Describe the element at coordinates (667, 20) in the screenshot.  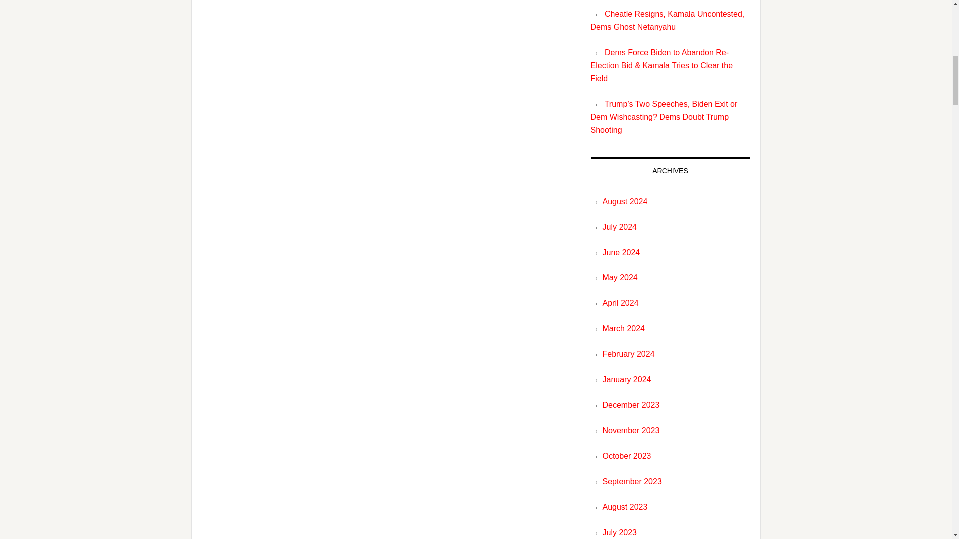
I see `Cheatle Resigns, Kamala Uncontested, Dems Ghost Netanyahu` at that location.